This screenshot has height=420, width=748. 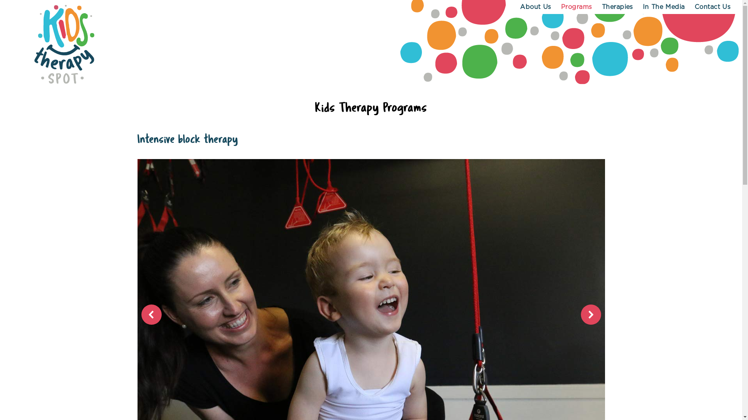 What do you see at coordinates (577, 7) in the screenshot?
I see `Programs` at bounding box center [577, 7].